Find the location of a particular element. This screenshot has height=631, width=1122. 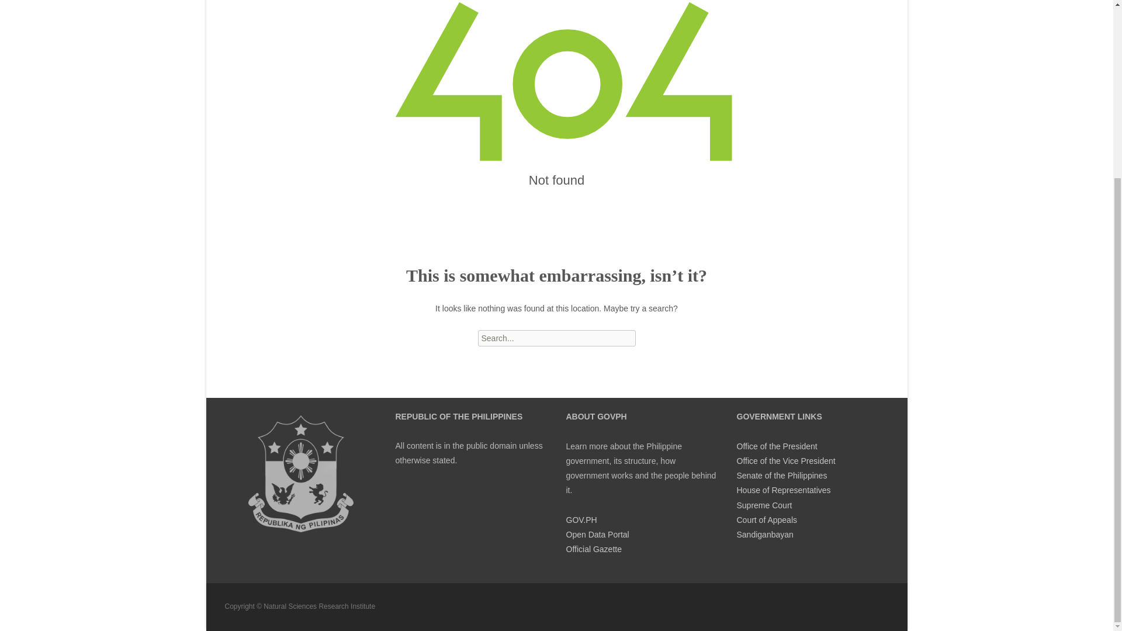

Office of the Vice President is located at coordinates (785, 460).